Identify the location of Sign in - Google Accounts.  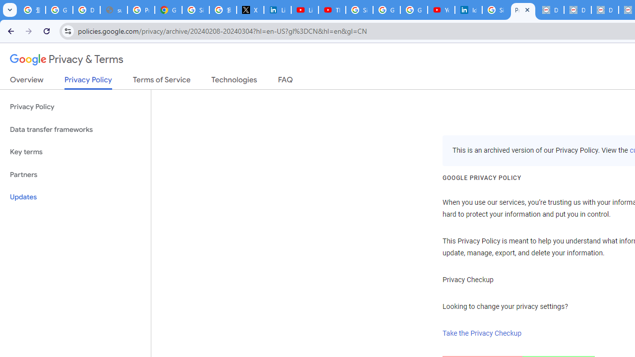
(195, 10).